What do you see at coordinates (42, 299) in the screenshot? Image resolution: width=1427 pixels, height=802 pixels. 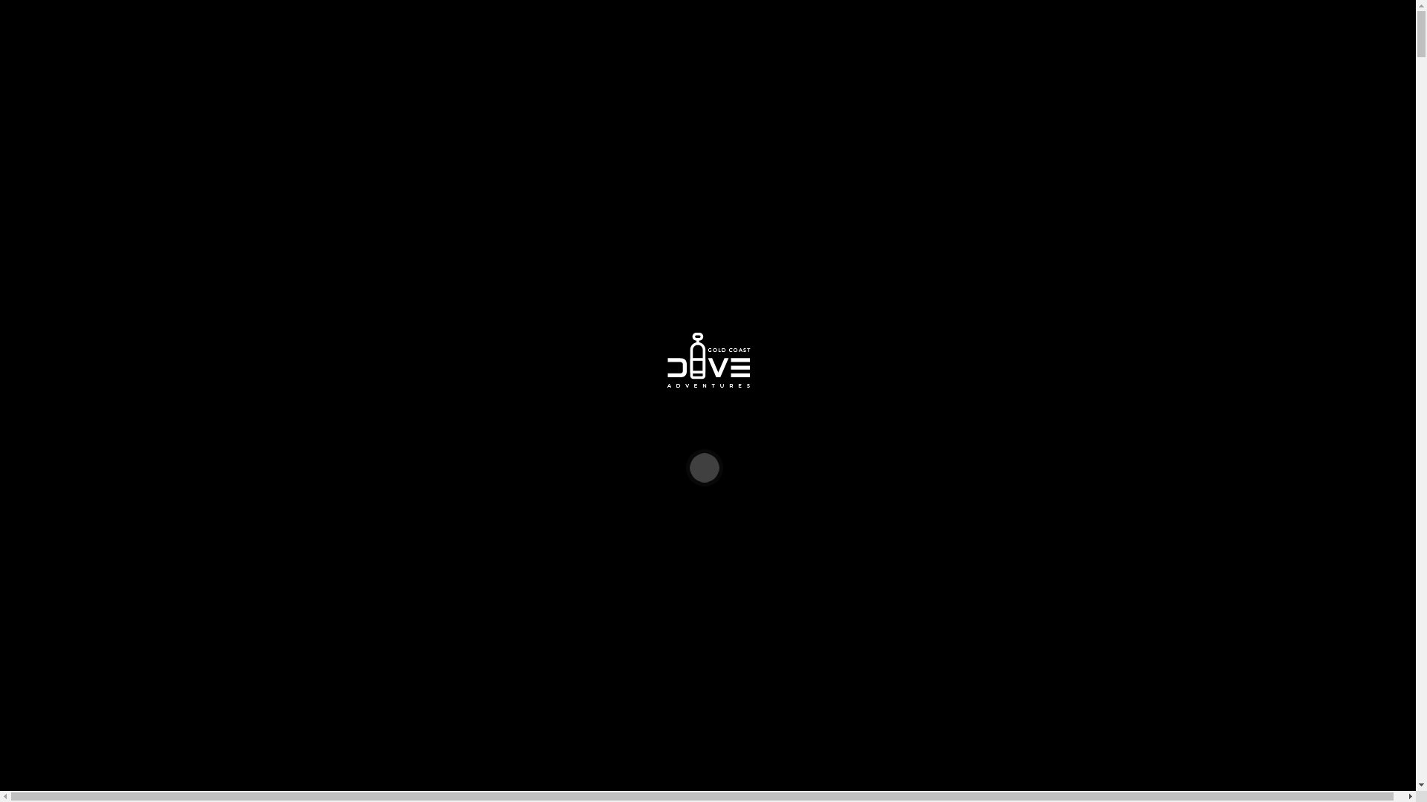 I see `Club` at bounding box center [42, 299].